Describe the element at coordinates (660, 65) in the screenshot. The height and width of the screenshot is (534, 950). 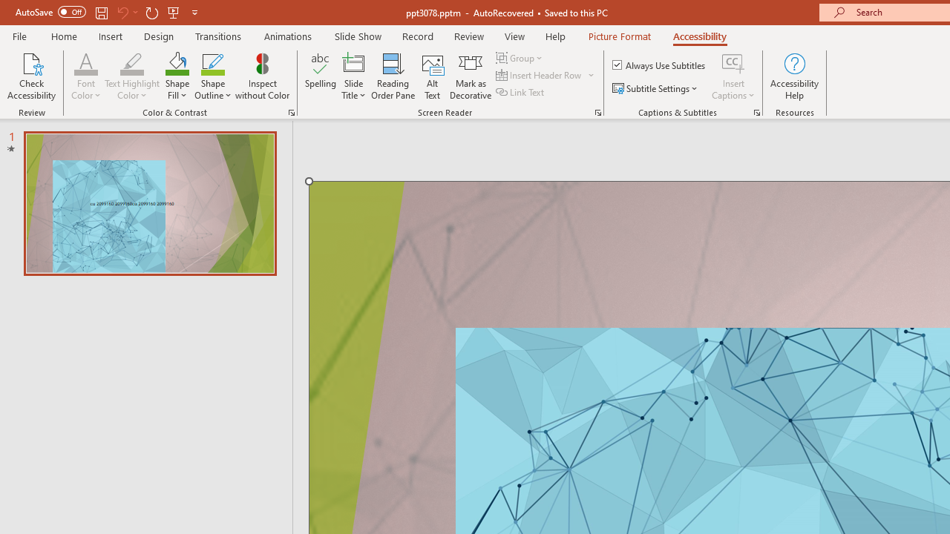
I see `Always Use Subtitles` at that location.